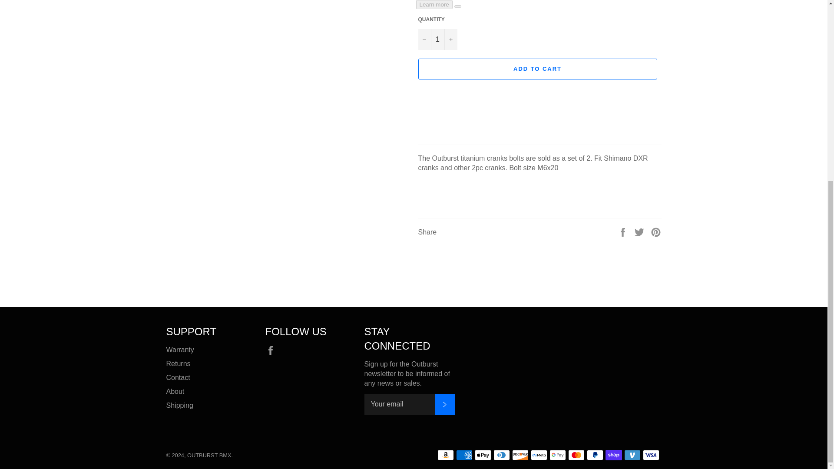 The image size is (834, 469). I want to click on Share on Facebook, so click(624, 231).